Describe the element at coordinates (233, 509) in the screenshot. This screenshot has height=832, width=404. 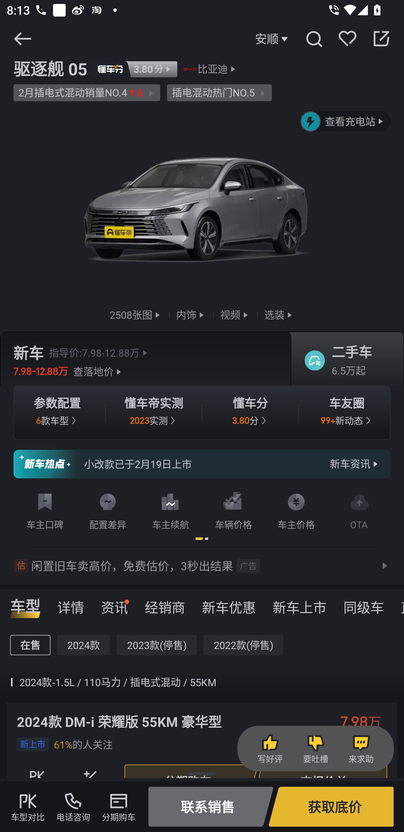
I see `车辆价格` at that location.